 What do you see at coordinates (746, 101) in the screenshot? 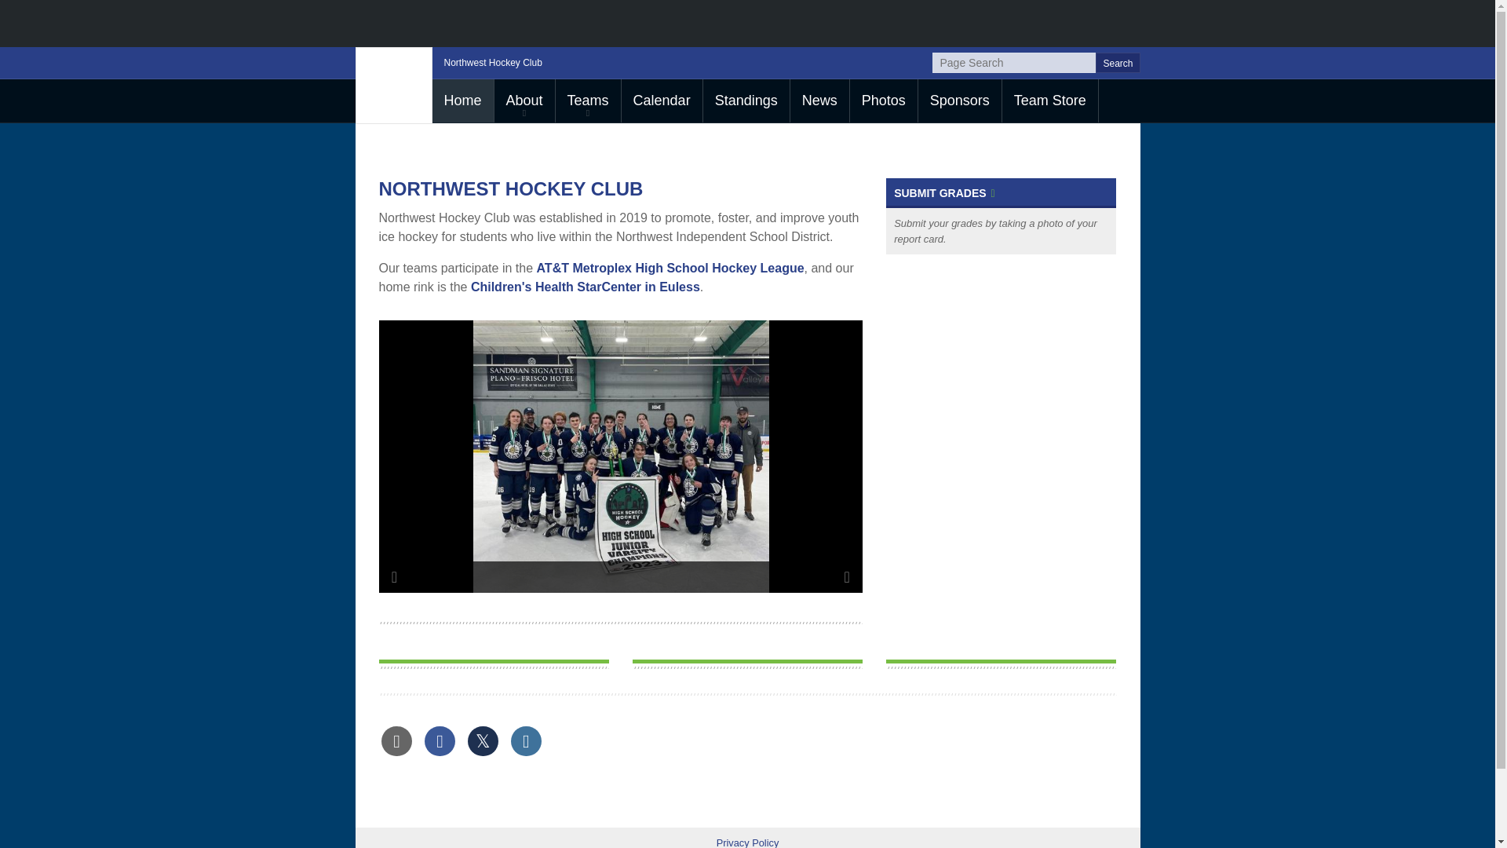
I see `Standings` at bounding box center [746, 101].